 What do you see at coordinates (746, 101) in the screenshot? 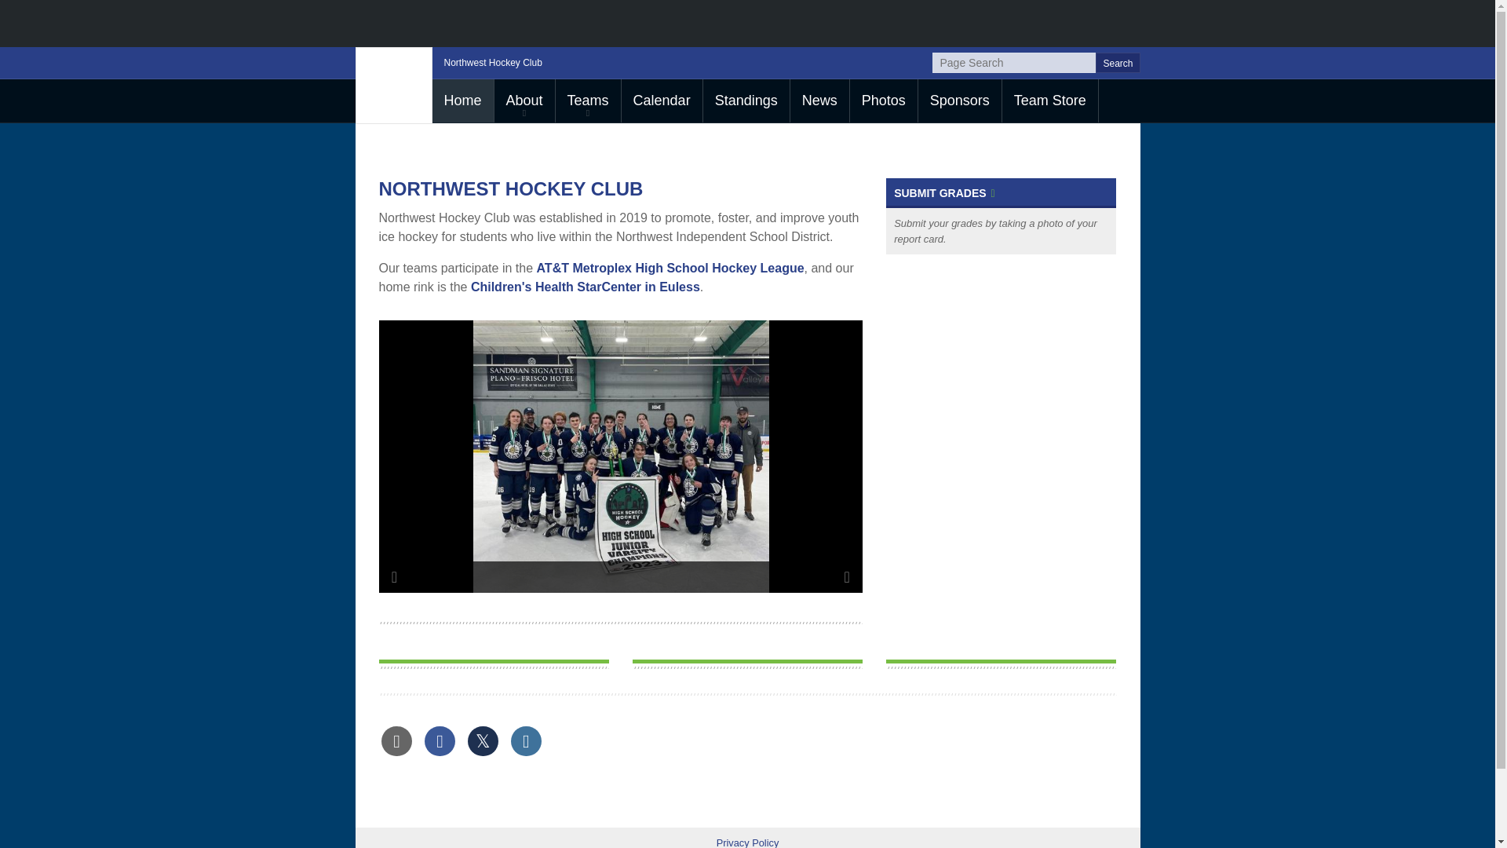
I see `Standings` at bounding box center [746, 101].